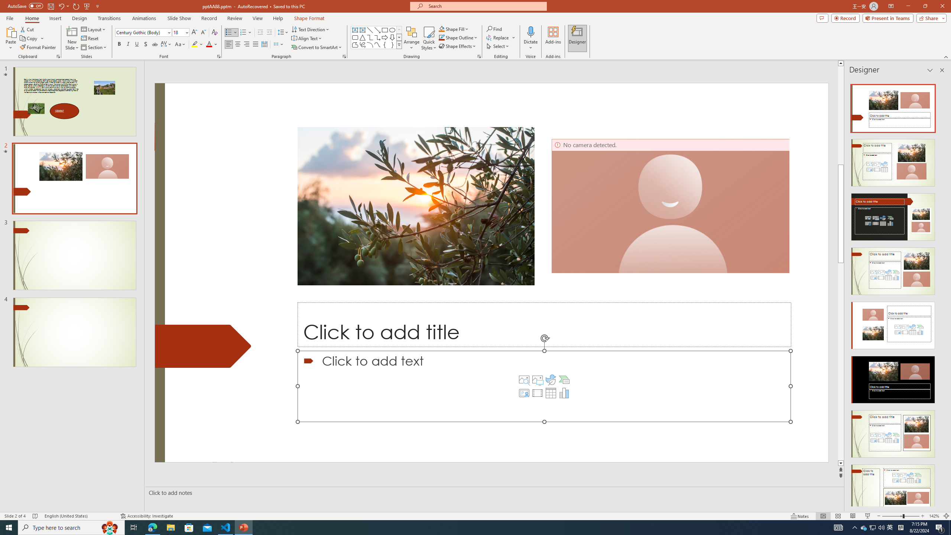 The width and height of the screenshot is (951, 535). What do you see at coordinates (564, 380) in the screenshot?
I see `Insert a SmartArt Graphic` at bounding box center [564, 380].